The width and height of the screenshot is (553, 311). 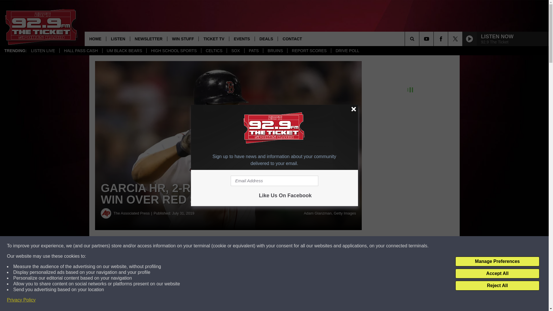 I want to click on Email Address, so click(x=274, y=181).